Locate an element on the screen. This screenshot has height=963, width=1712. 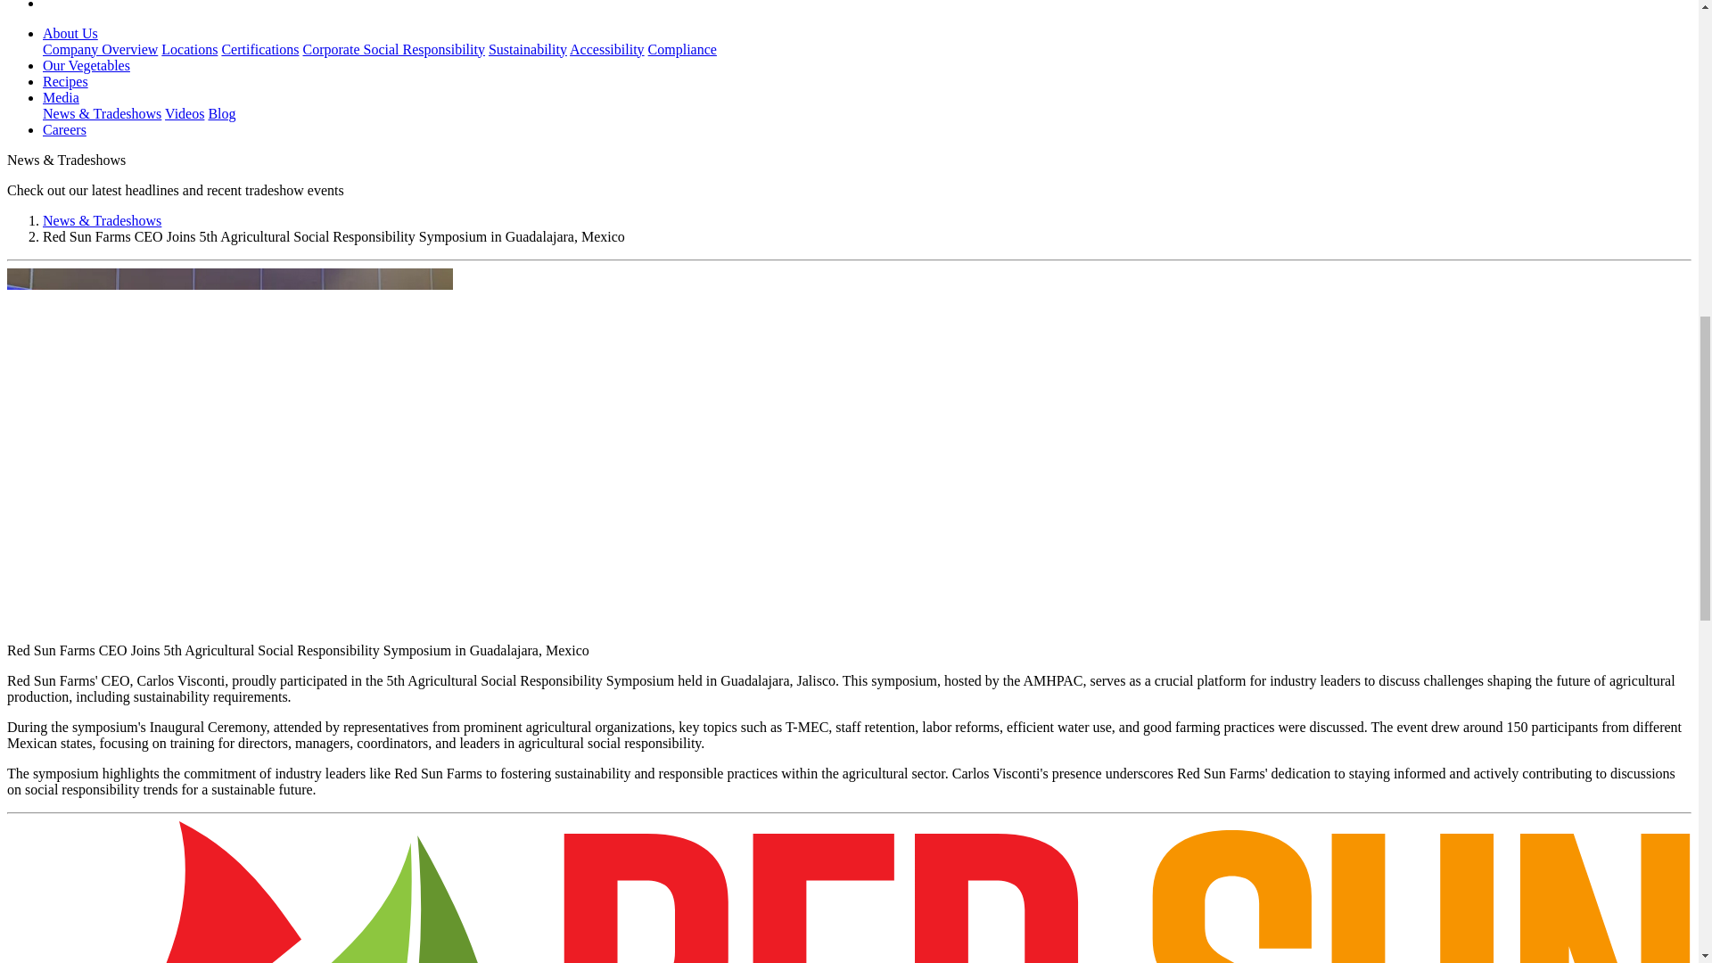
Locations is located at coordinates (189, 49).